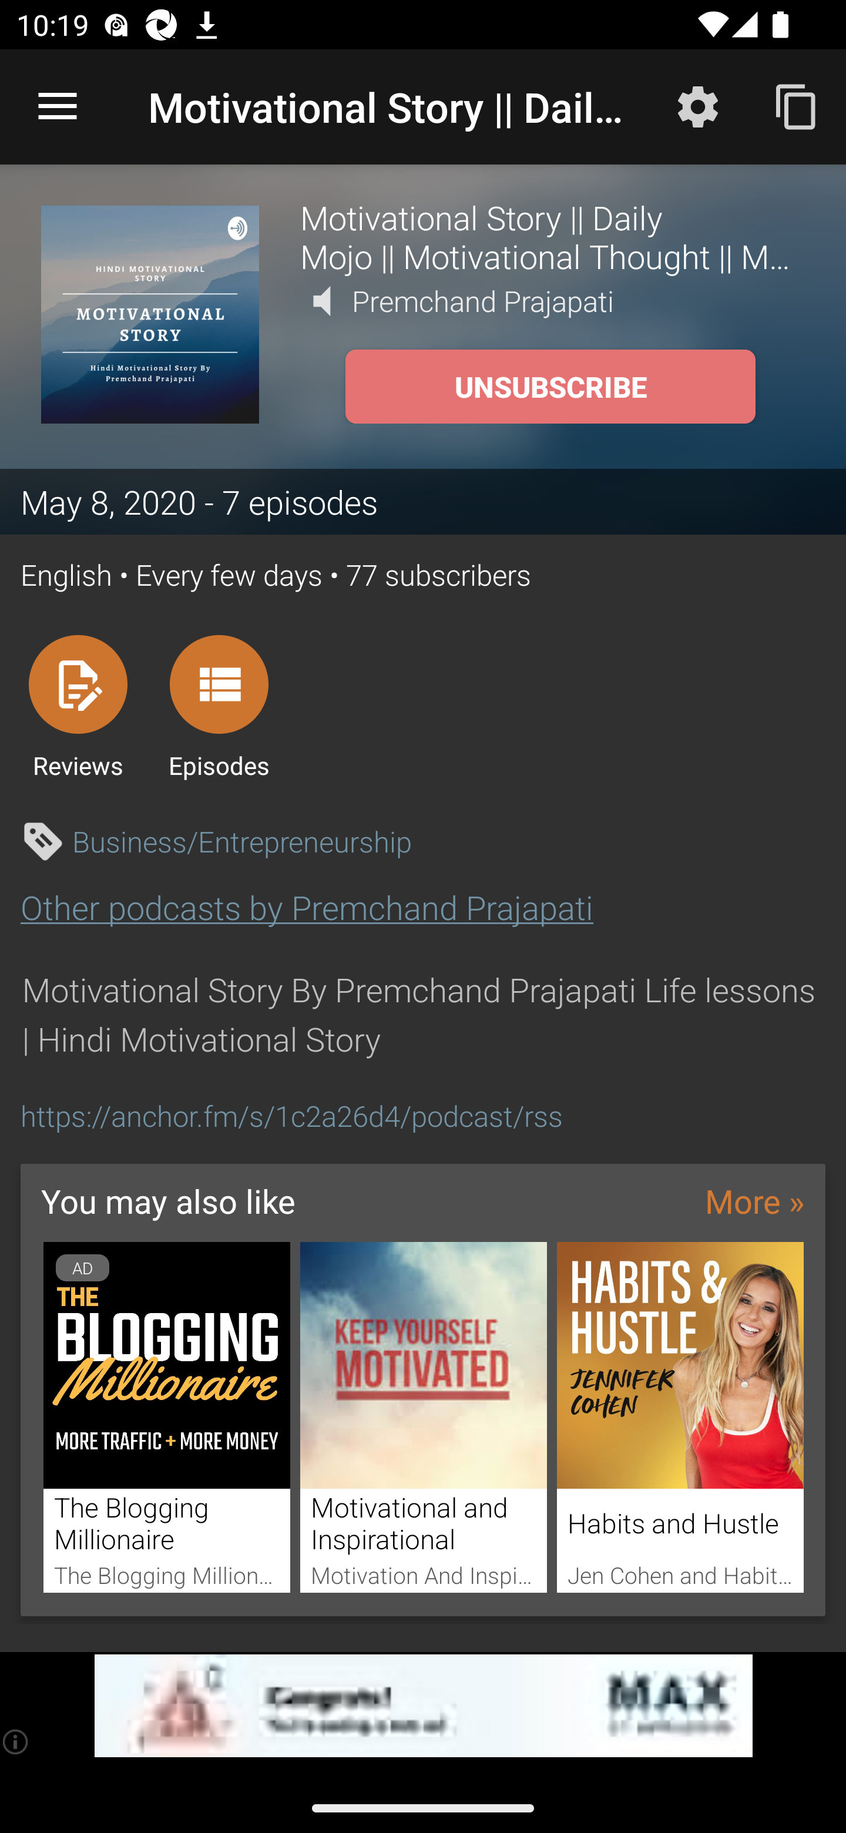 The height and width of the screenshot is (1833, 846). I want to click on Other podcasts by Premchand Prajapati, so click(307, 907).